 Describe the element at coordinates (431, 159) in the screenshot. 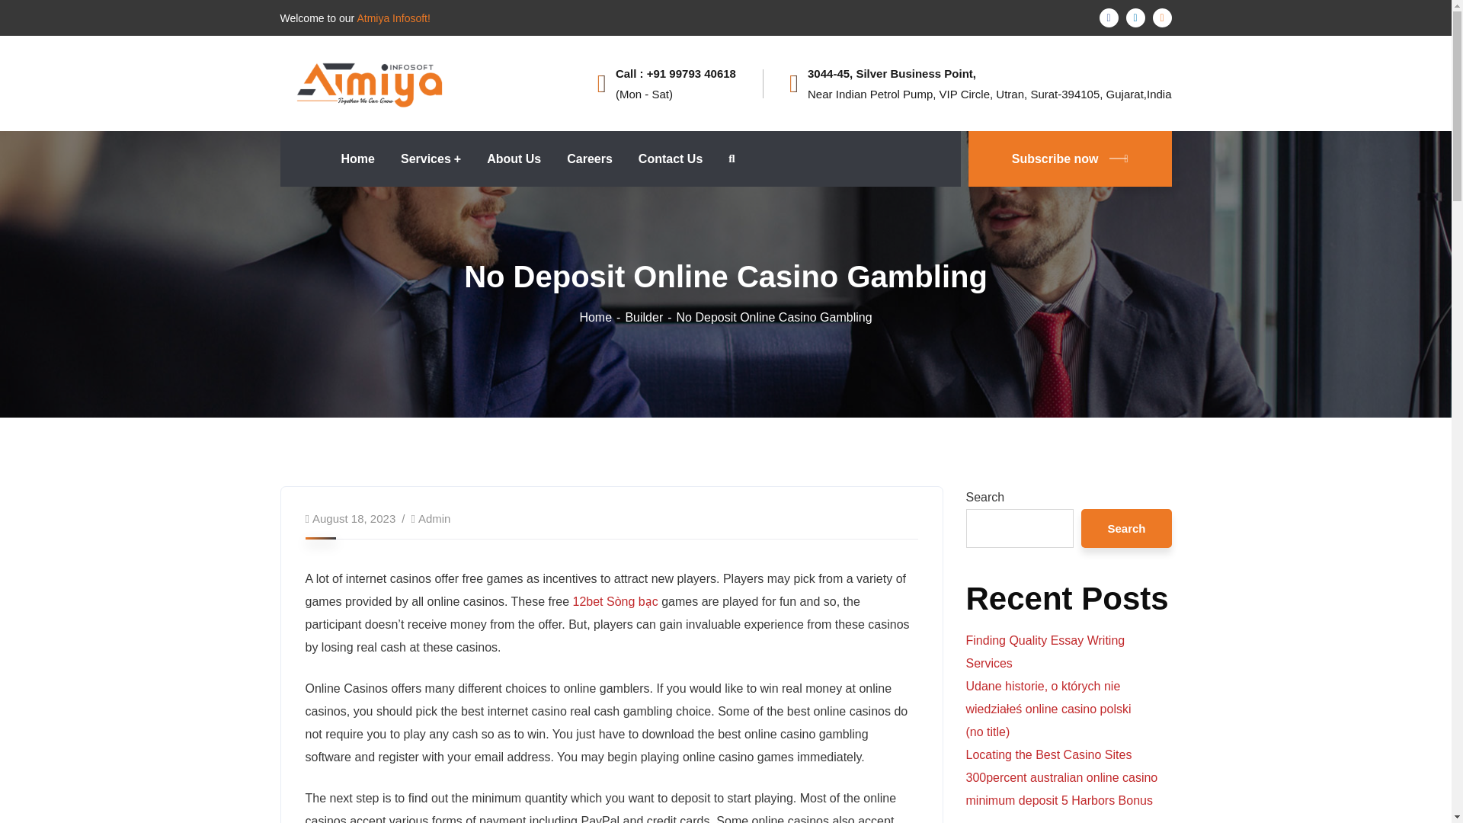

I see `Services` at that location.